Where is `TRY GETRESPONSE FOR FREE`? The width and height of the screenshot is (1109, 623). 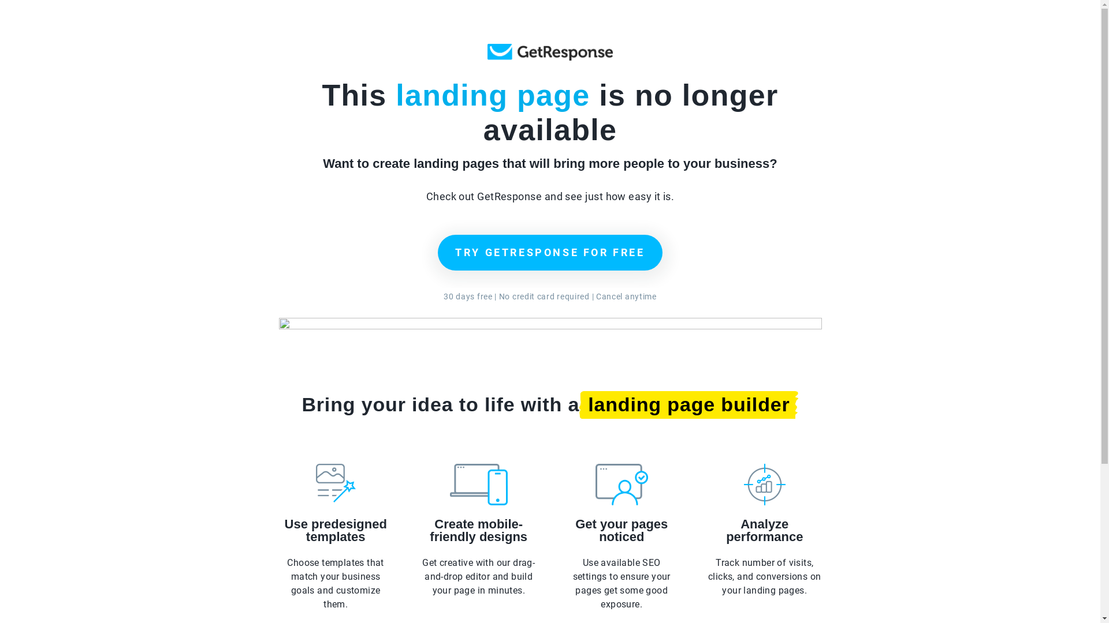 TRY GETRESPONSE FOR FREE is located at coordinates (550, 253).